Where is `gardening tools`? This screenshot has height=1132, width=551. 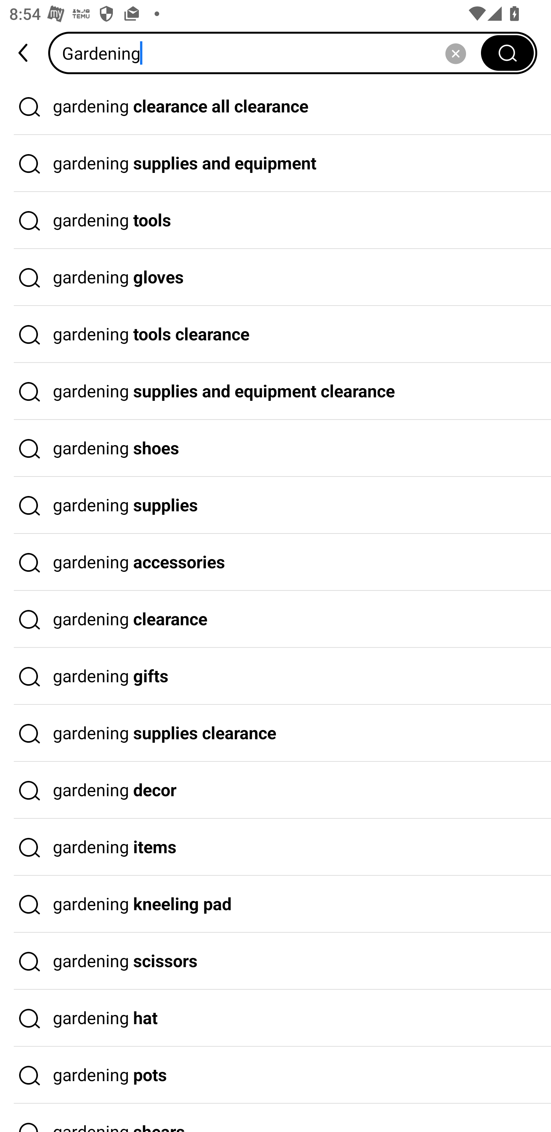
gardening tools is located at coordinates (275, 221).